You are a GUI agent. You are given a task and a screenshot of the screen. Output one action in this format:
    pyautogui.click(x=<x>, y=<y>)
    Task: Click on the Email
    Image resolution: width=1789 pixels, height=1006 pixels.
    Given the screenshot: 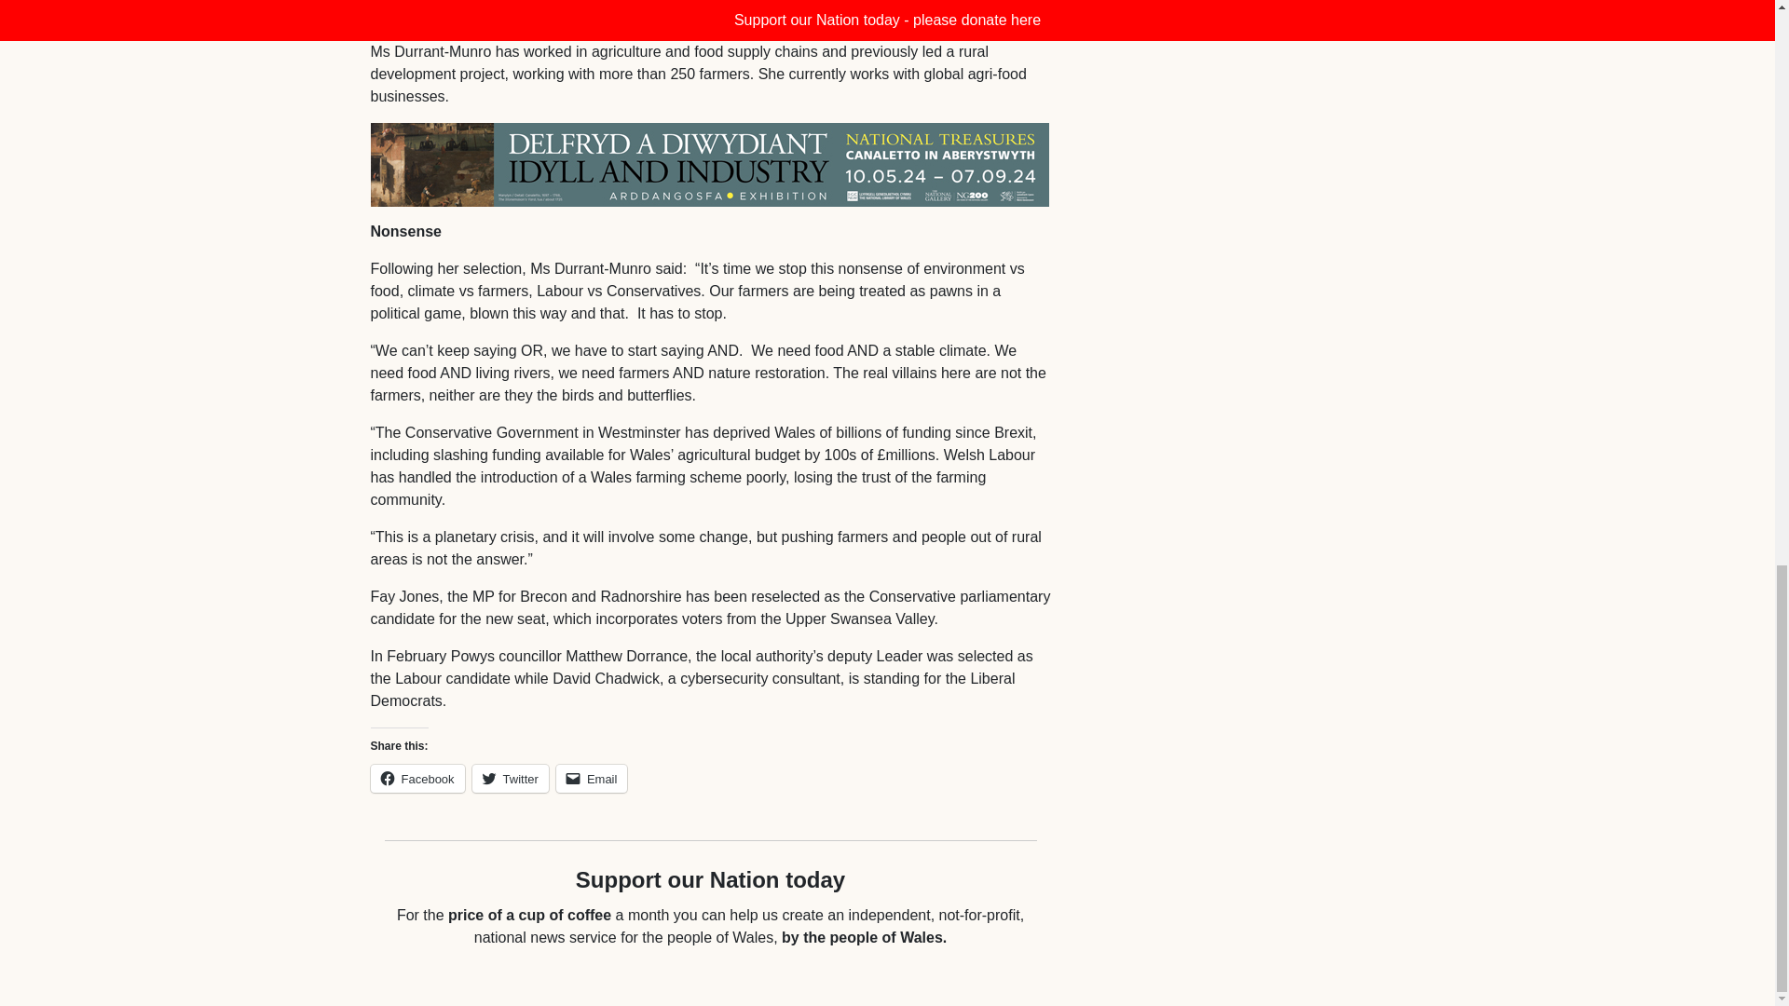 What is the action you would take?
    pyautogui.click(x=592, y=779)
    